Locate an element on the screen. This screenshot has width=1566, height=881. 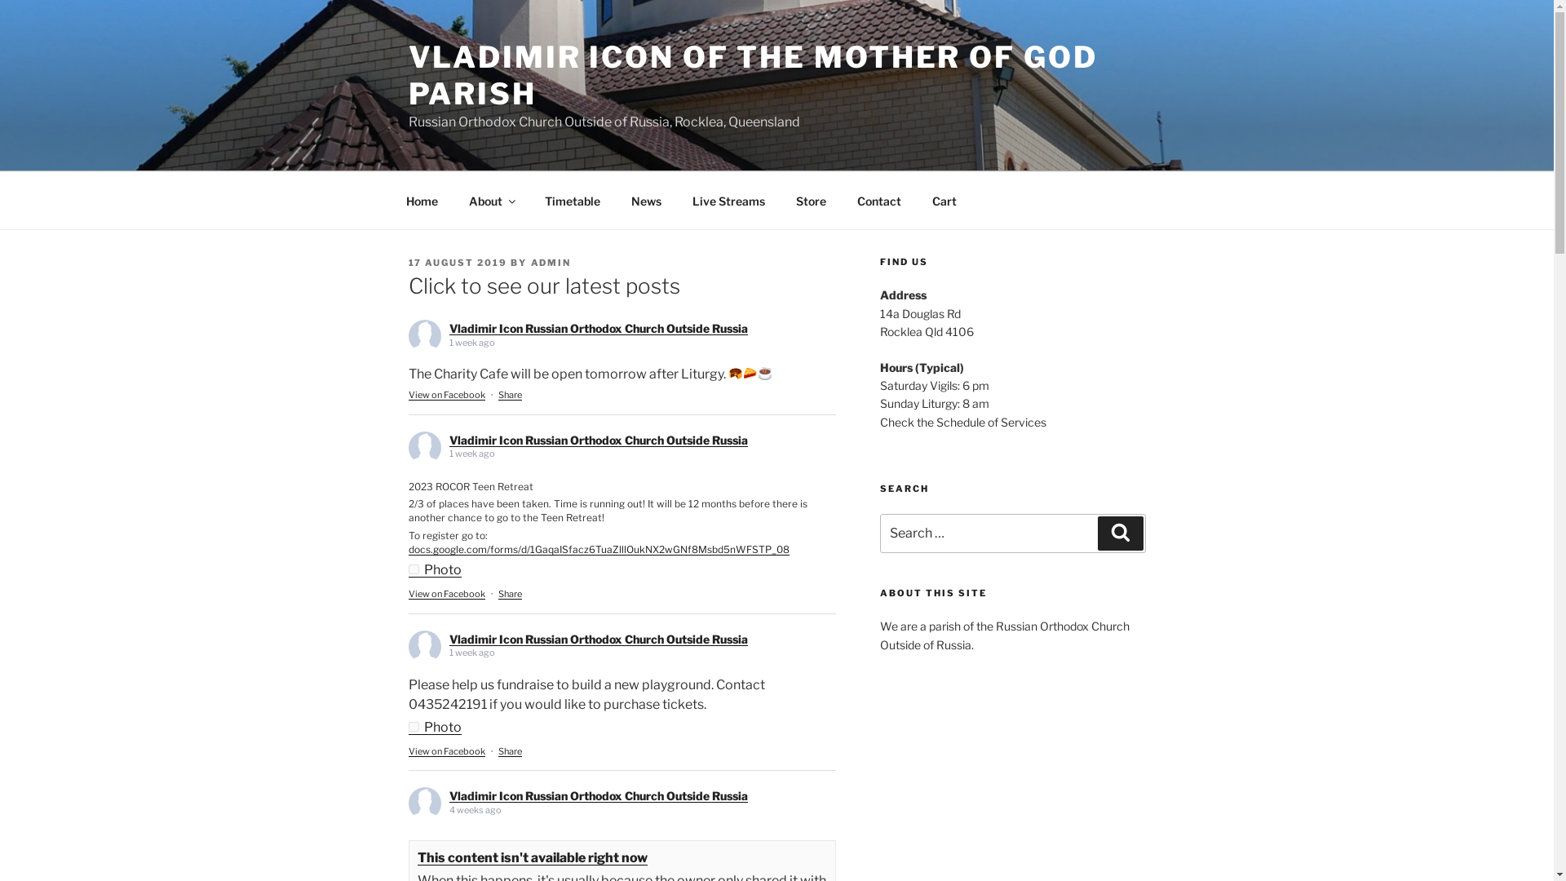
News is located at coordinates (646, 201).